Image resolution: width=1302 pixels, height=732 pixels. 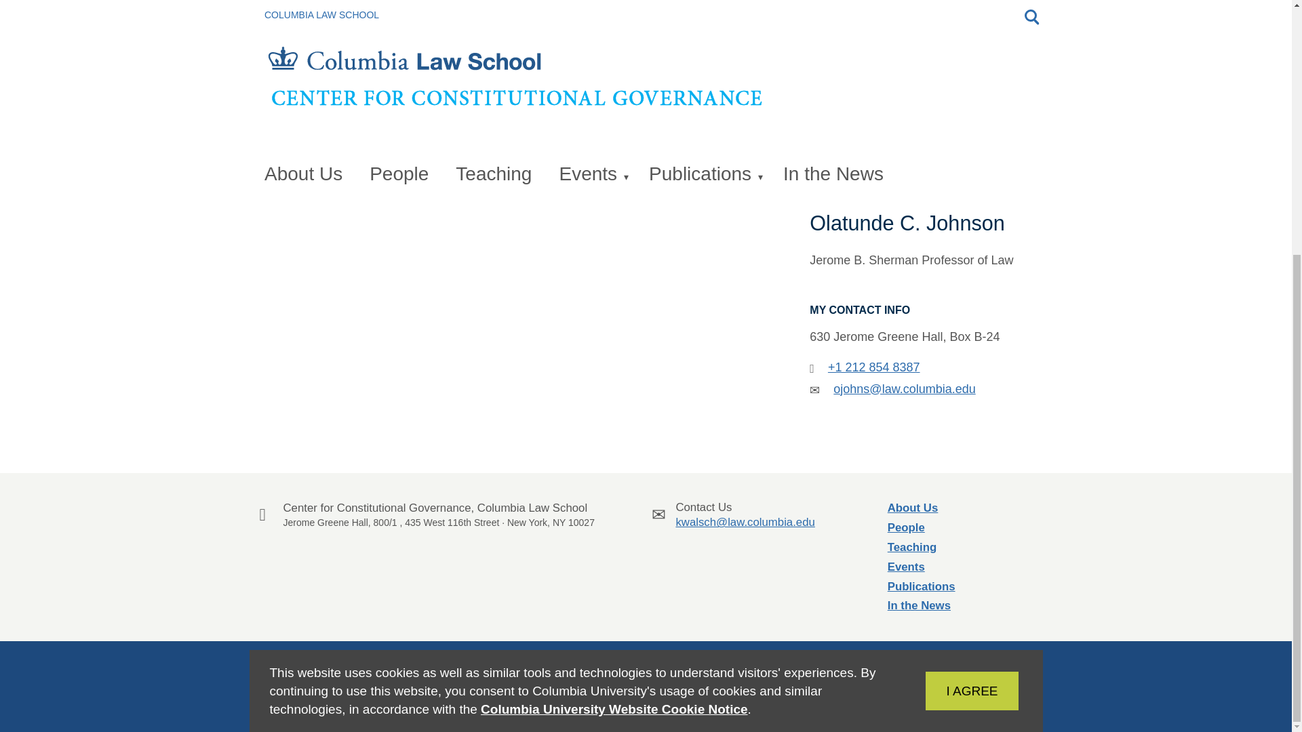 What do you see at coordinates (906, 527) in the screenshot?
I see `Events` at bounding box center [906, 527].